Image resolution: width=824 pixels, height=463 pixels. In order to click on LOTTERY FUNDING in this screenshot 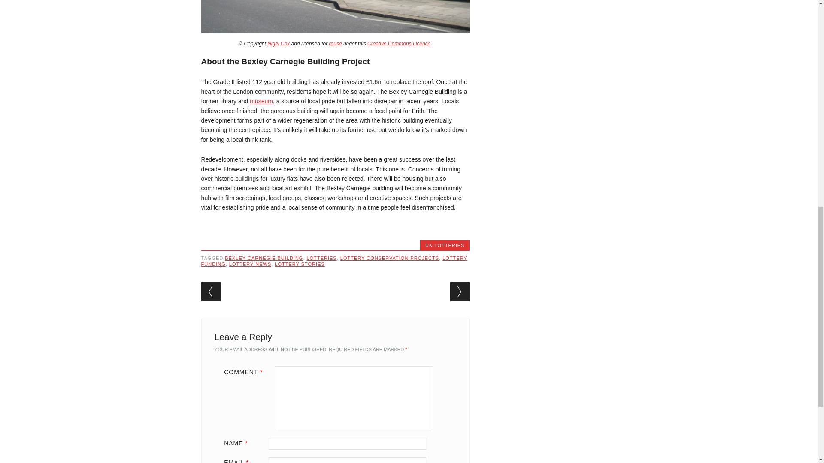, I will do `click(334, 261)`.